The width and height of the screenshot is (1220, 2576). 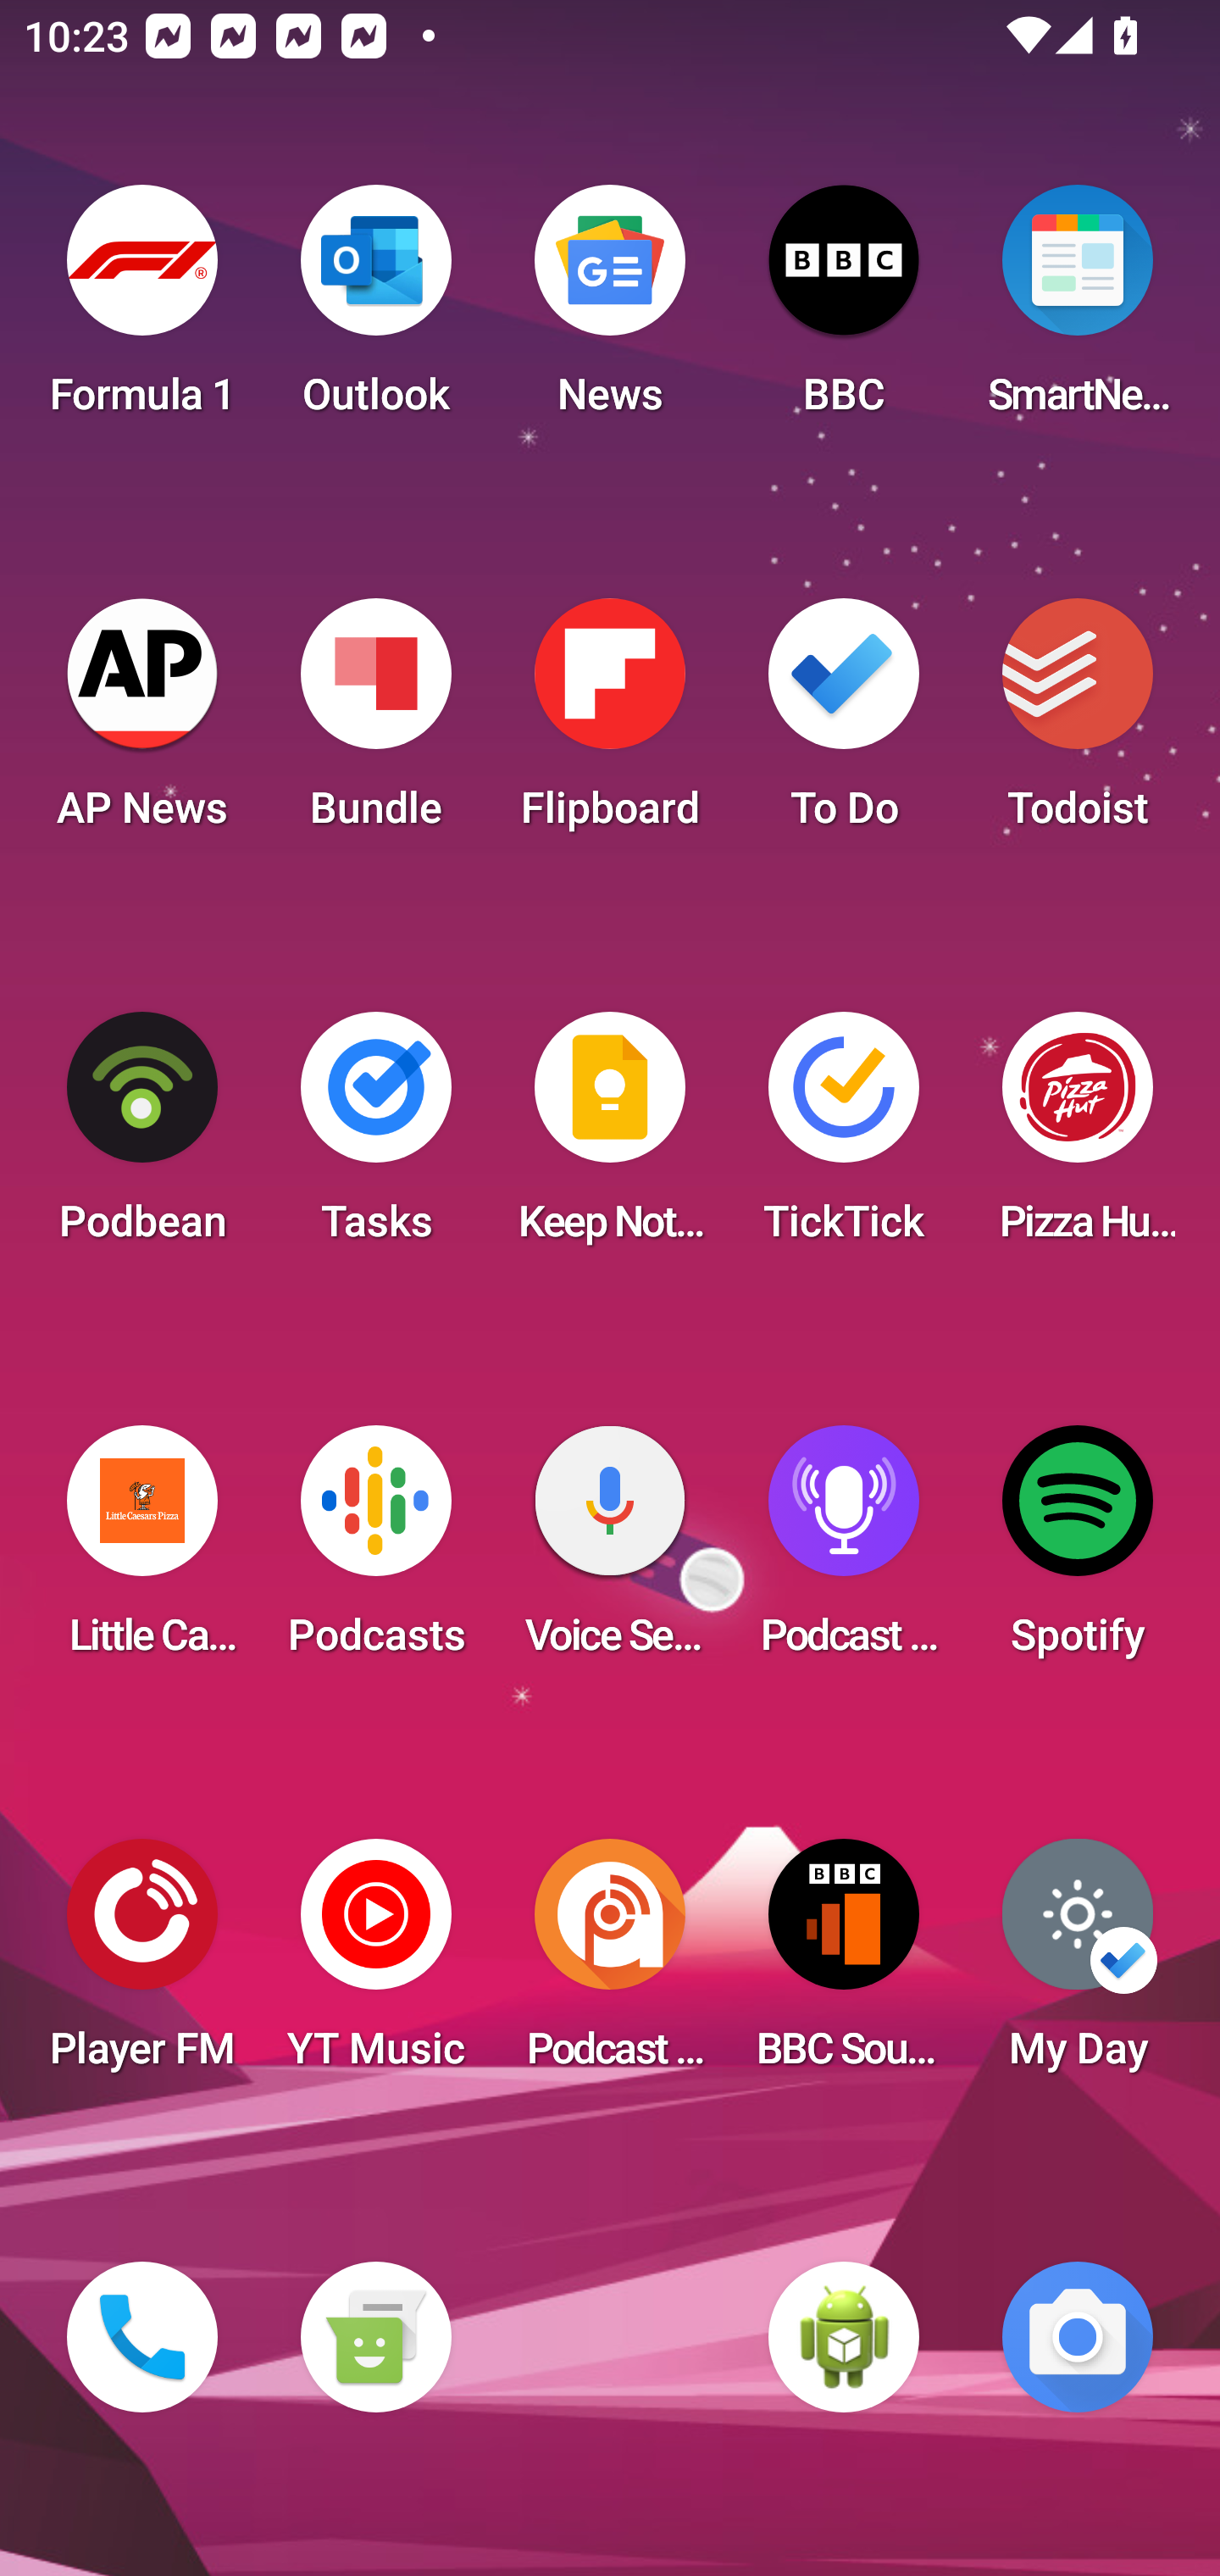 What do you see at coordinates (142, 310) in the screenshot?
I see `Formula 1` at bounding box center [142, 310].